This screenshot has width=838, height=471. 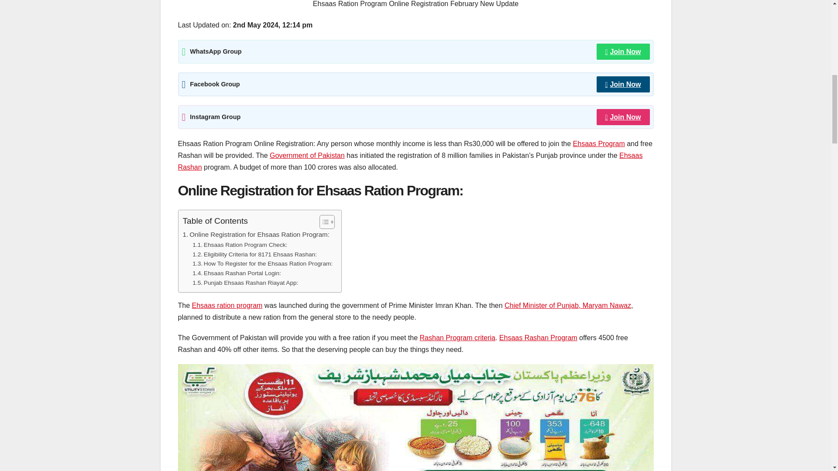 I want to click on Eligibility Criteria for 8171 Ehsaas Rashan:, so click(x=254, y=255).